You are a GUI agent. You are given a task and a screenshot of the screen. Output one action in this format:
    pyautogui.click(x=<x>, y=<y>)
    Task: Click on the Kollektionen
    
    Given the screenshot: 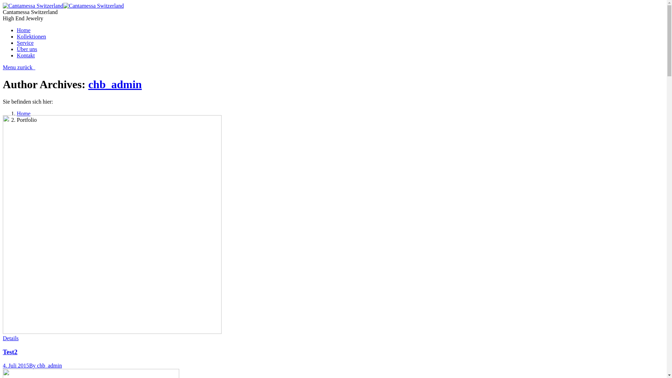 What is the action you would take?
    pyautogui.click(x=31, y=36)
    